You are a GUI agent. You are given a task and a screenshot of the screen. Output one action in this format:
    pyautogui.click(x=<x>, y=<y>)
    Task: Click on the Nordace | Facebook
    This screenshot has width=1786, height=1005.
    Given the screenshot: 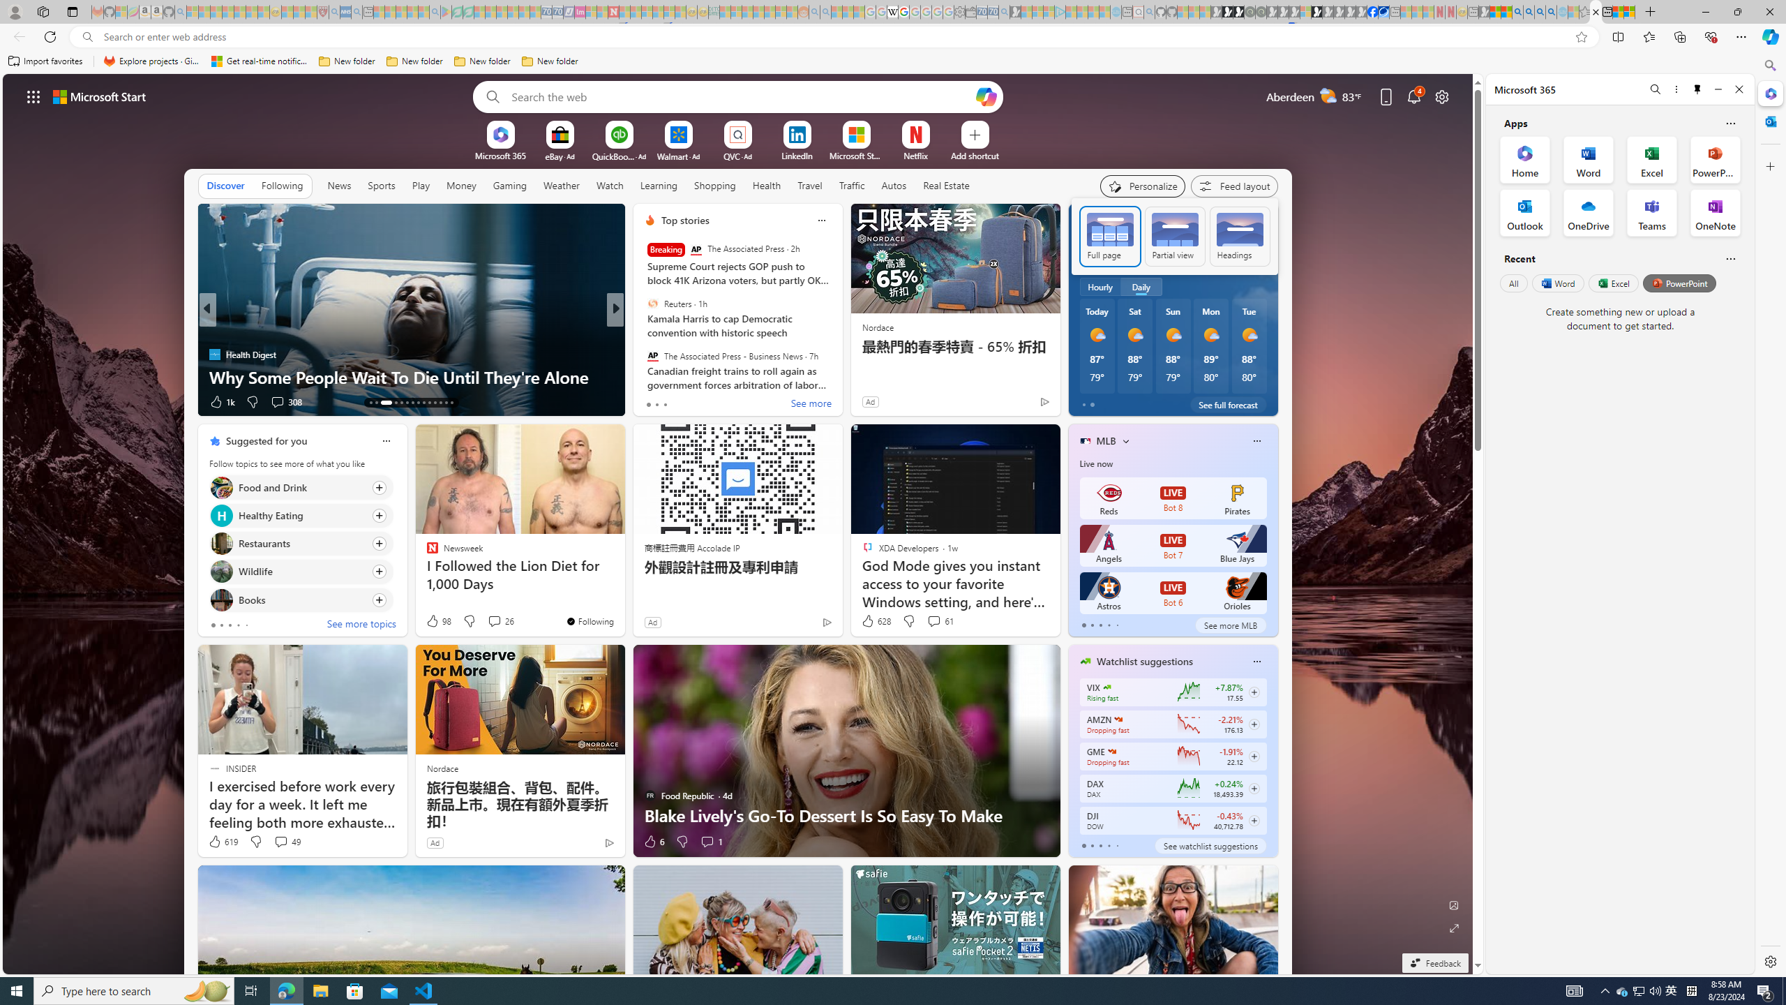 What is the action you would take?
    pyautogui.click(x=1372, y=12)
    